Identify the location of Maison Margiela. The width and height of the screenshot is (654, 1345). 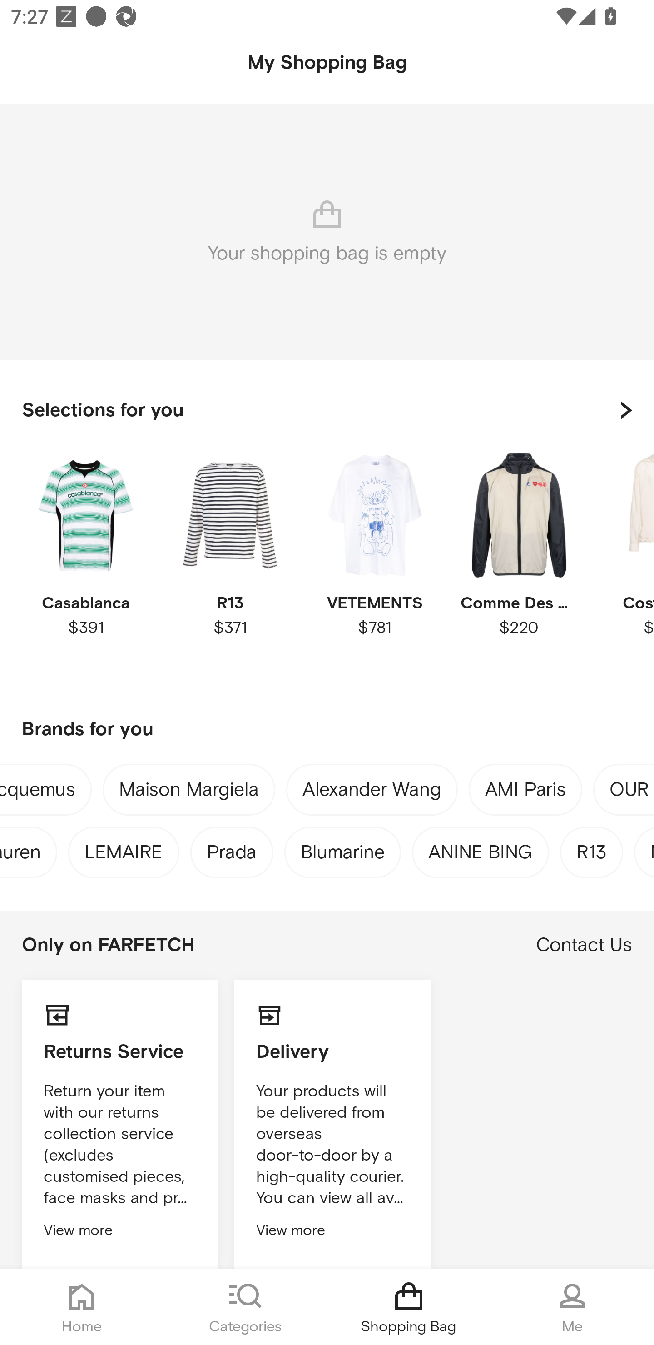
(189, 792).